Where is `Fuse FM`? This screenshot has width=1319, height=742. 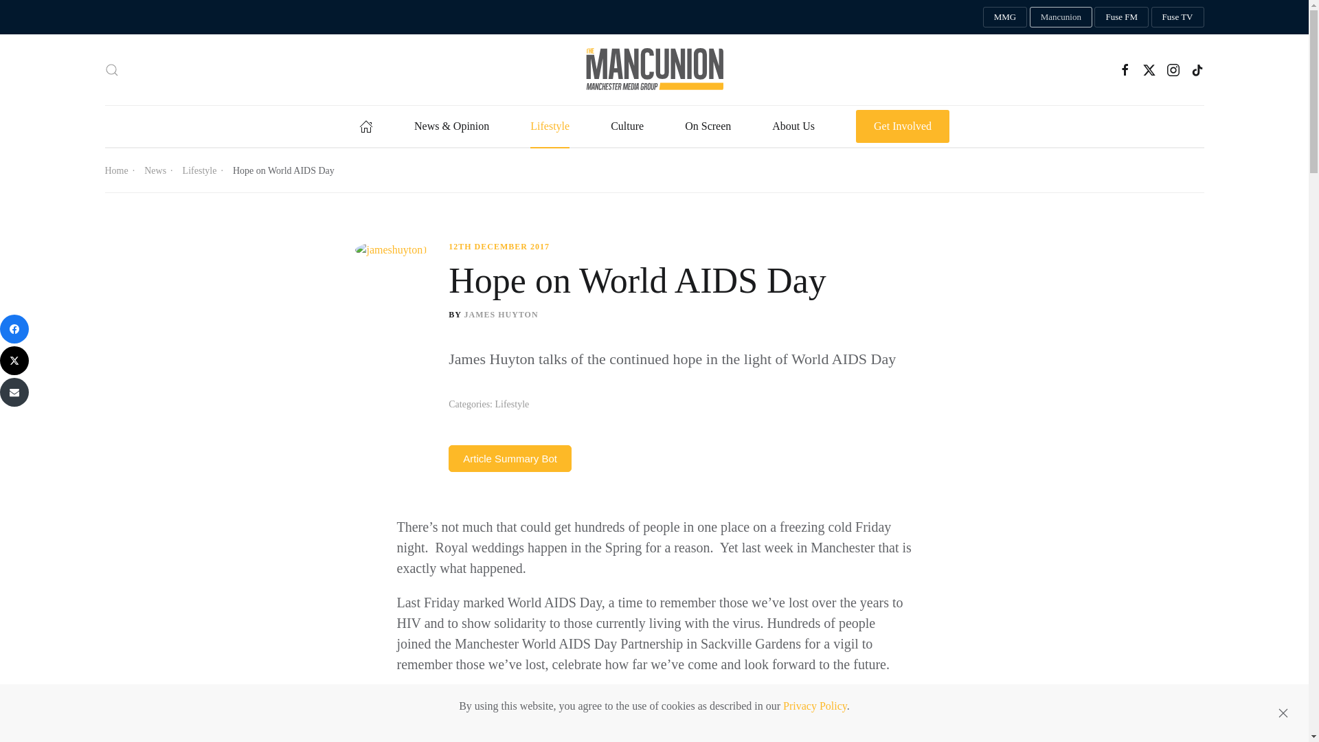 Fuse FM is located at coordinates (1121, 16).